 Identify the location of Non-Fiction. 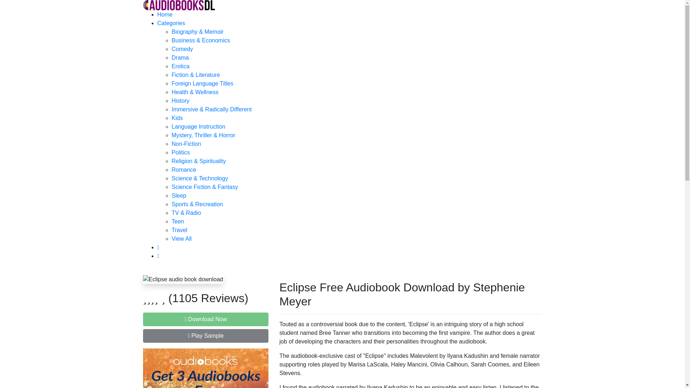
(187, 144).